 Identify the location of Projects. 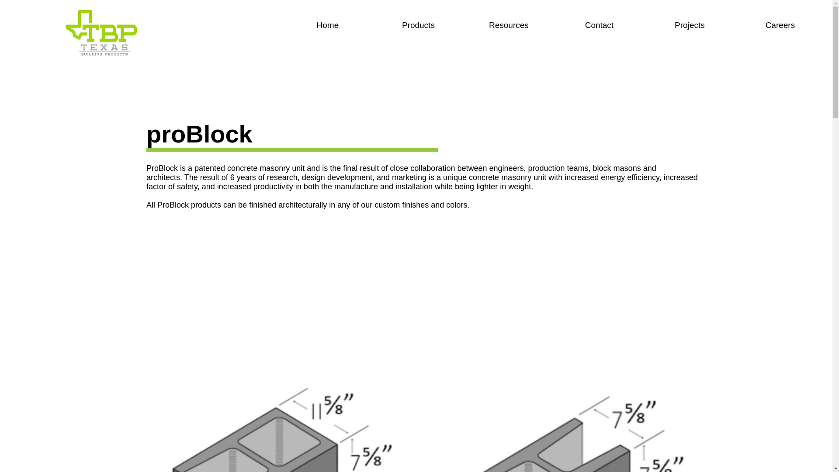
(690, 25).